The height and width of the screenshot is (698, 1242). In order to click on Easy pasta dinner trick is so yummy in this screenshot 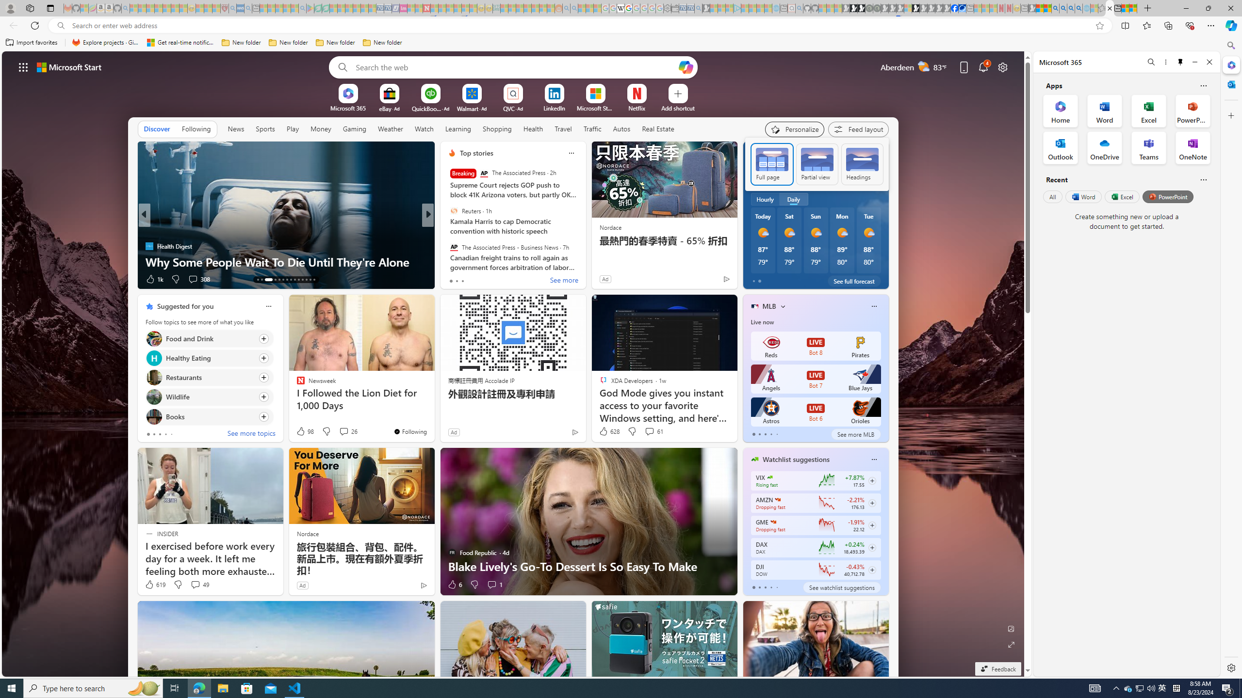, I will do `click(584, 262)`.